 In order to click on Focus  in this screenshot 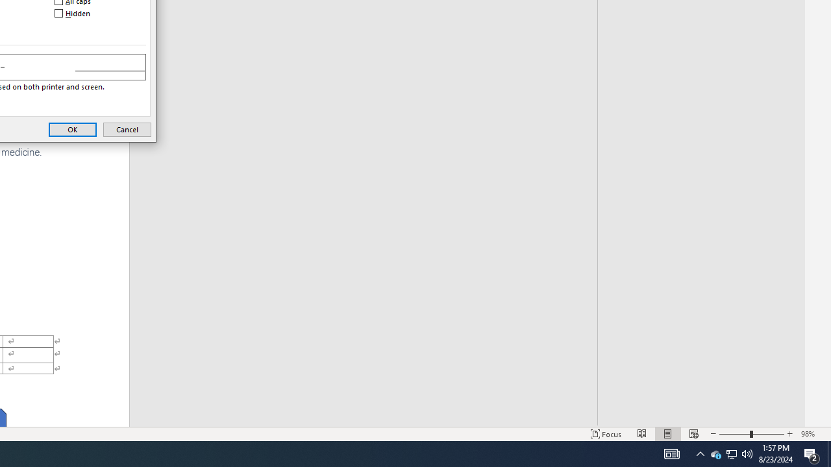, I will do `click(731, 454)`.